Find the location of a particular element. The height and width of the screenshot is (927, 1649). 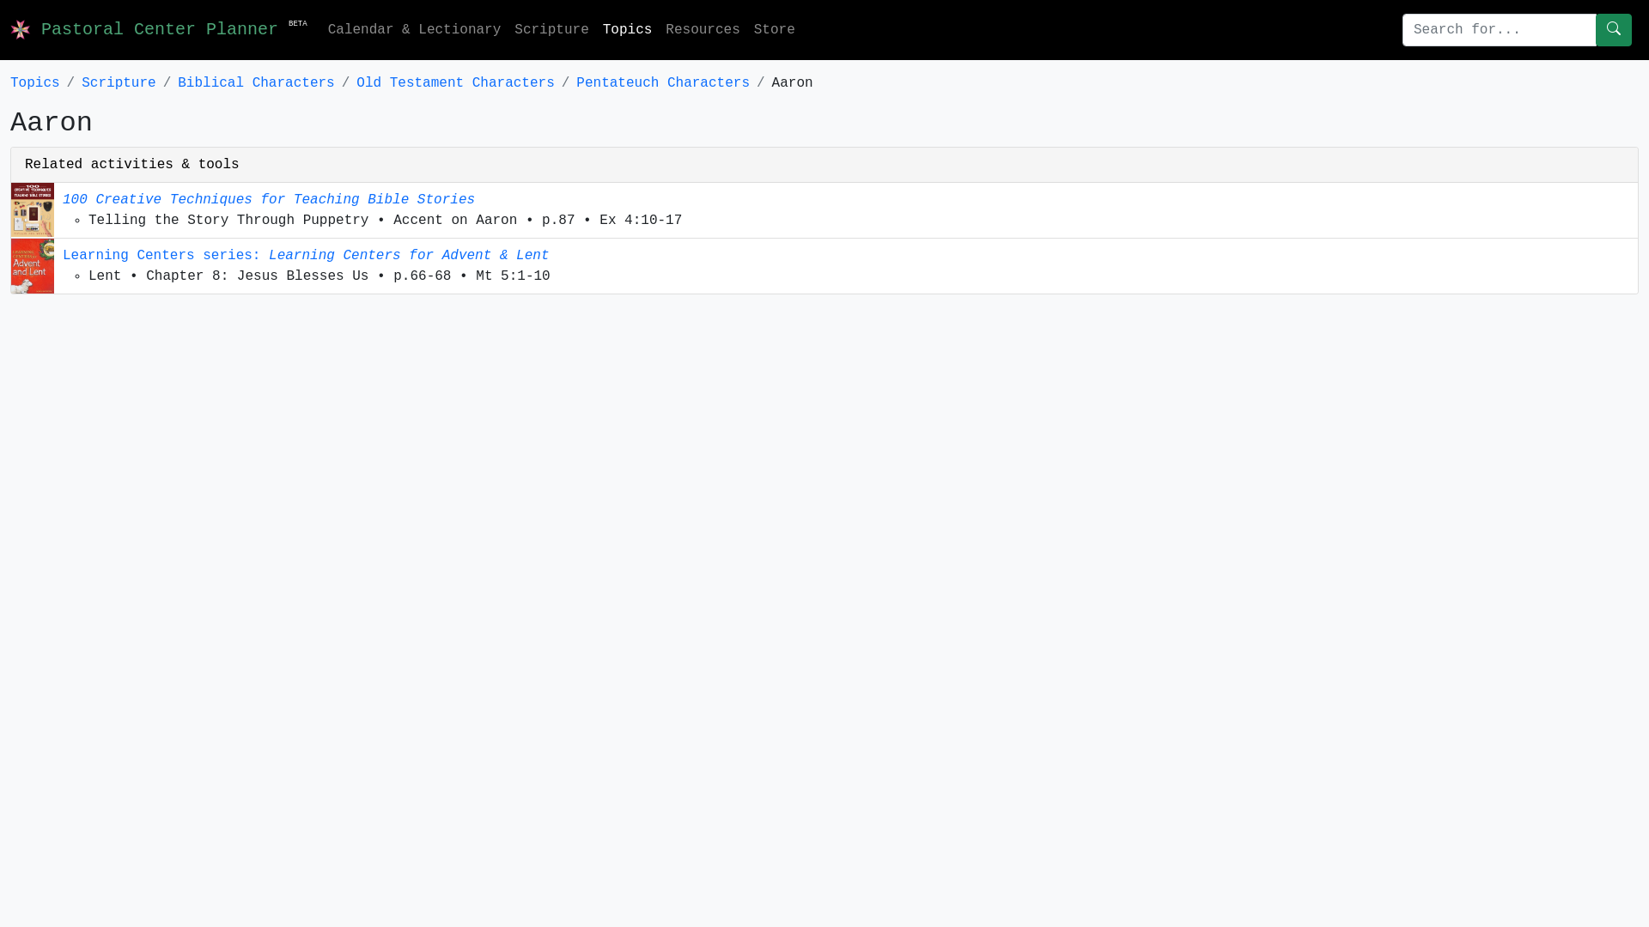

Biblical Characters is located at coordinates (256, 83).